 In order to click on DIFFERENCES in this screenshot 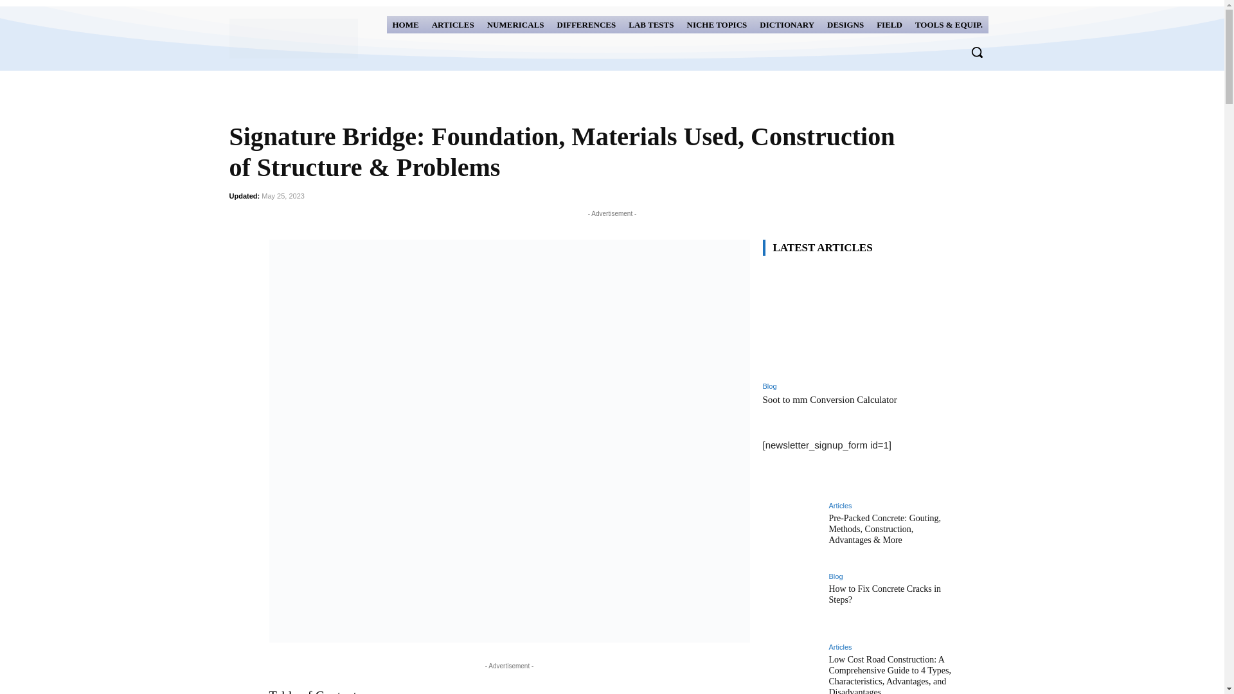, I will do `click(586, 24)`.